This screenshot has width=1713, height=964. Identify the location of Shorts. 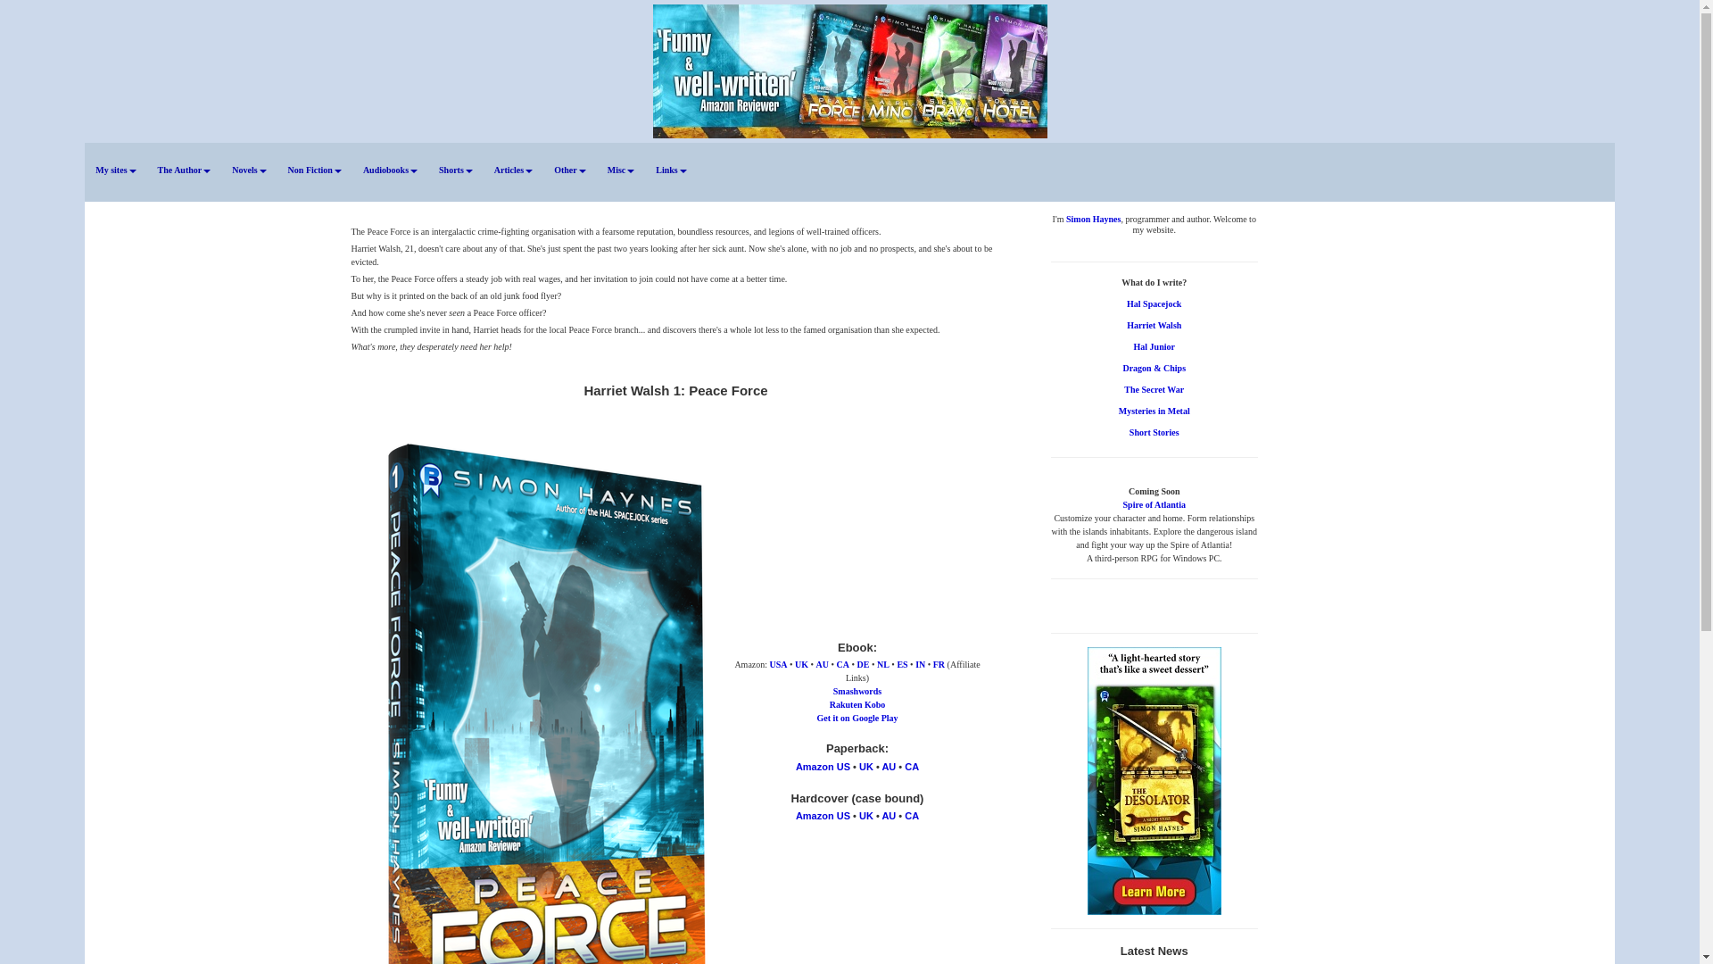
(455, 170).